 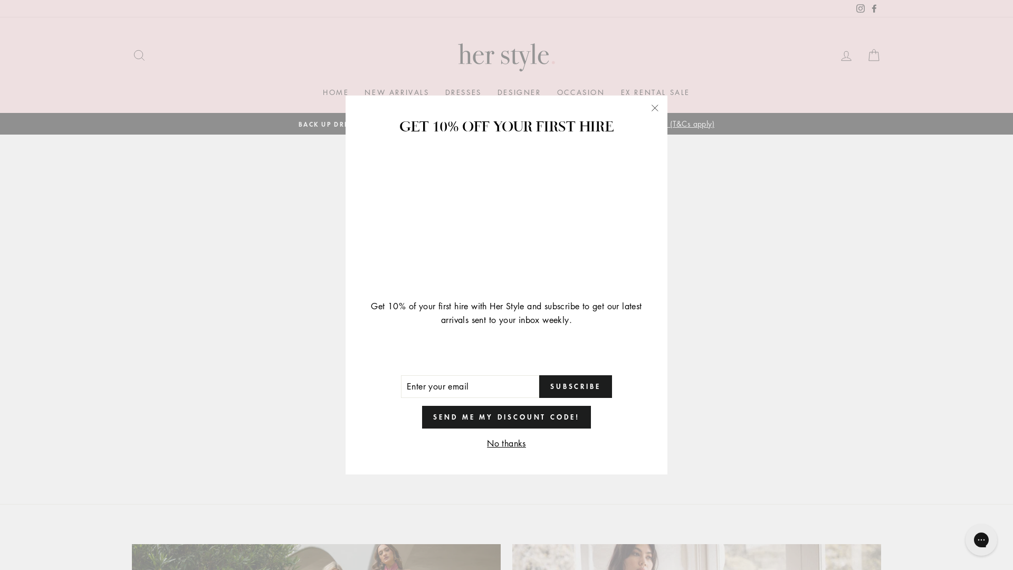 What do you see at coordinates (506, 417) in the screenshot?
I see `SEND ME MY DISCOUNT CODE!` at bounding box center [506, 417].